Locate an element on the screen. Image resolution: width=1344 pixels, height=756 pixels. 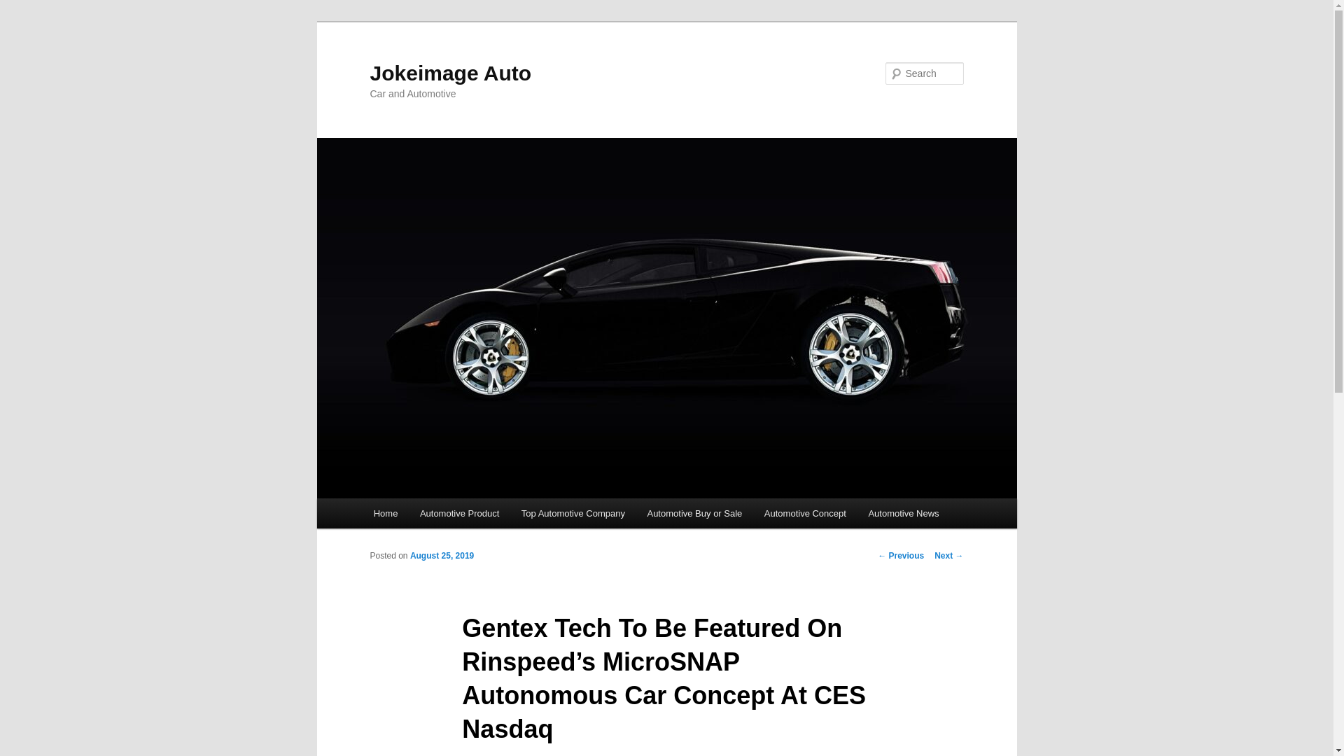
3:34 am is located at coordinates (442, 556).